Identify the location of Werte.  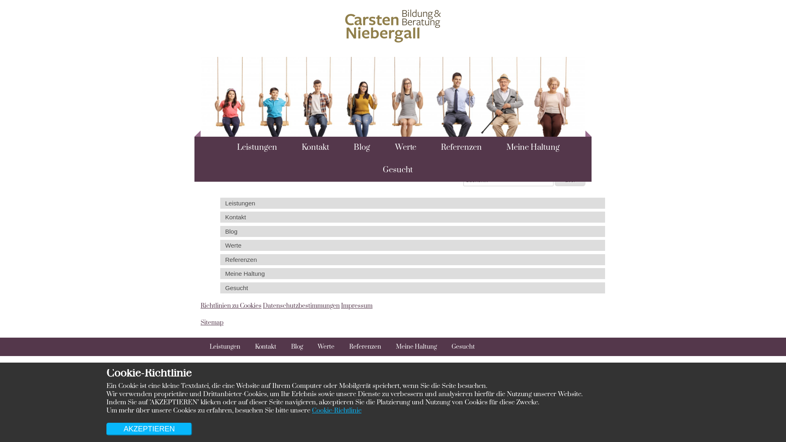
(401, 148).